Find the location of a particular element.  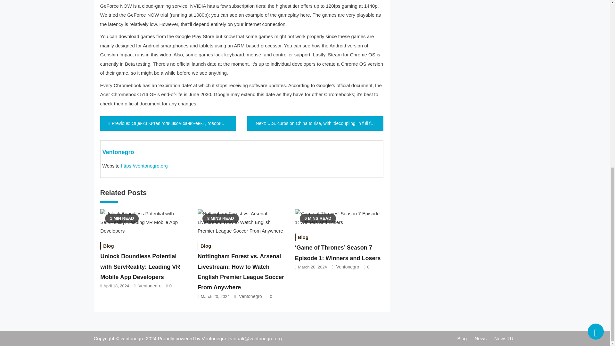

April 18, 2024 is located at coordinates (116, 286).